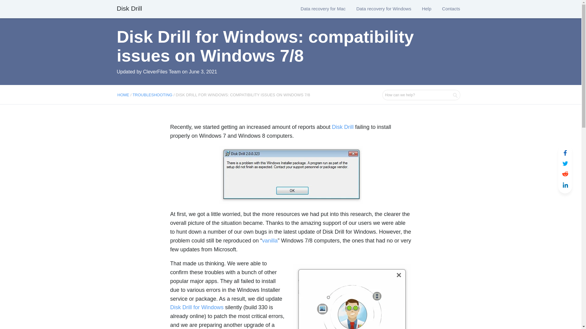 This screenshot has width=586, height=329. I want to click on vanilla, so click(270, 241).